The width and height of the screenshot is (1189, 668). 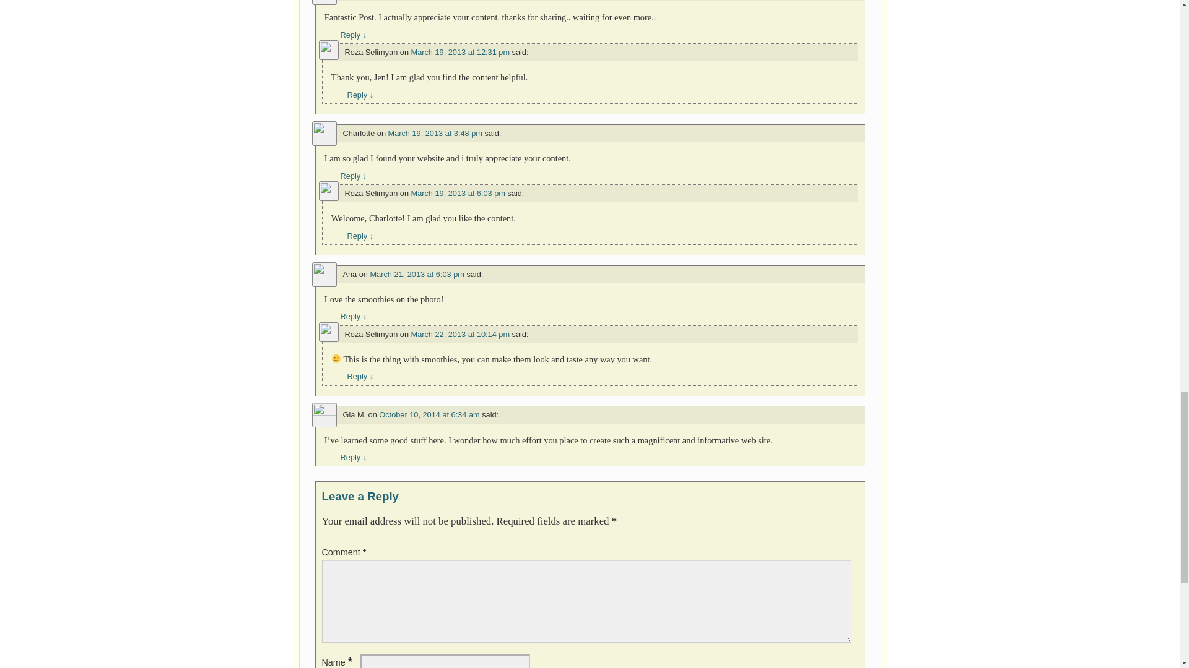 I want to click on March 19, 2013 at 3:48 pm, so click(x=435, y=133).